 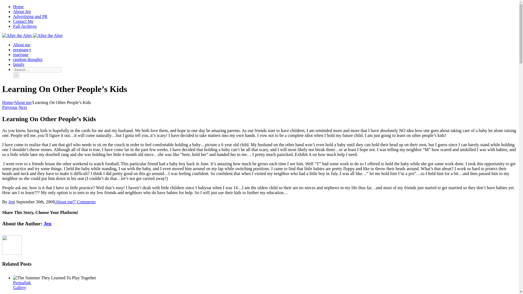 I want to click on pregnancy, so click(x=22, y=50).